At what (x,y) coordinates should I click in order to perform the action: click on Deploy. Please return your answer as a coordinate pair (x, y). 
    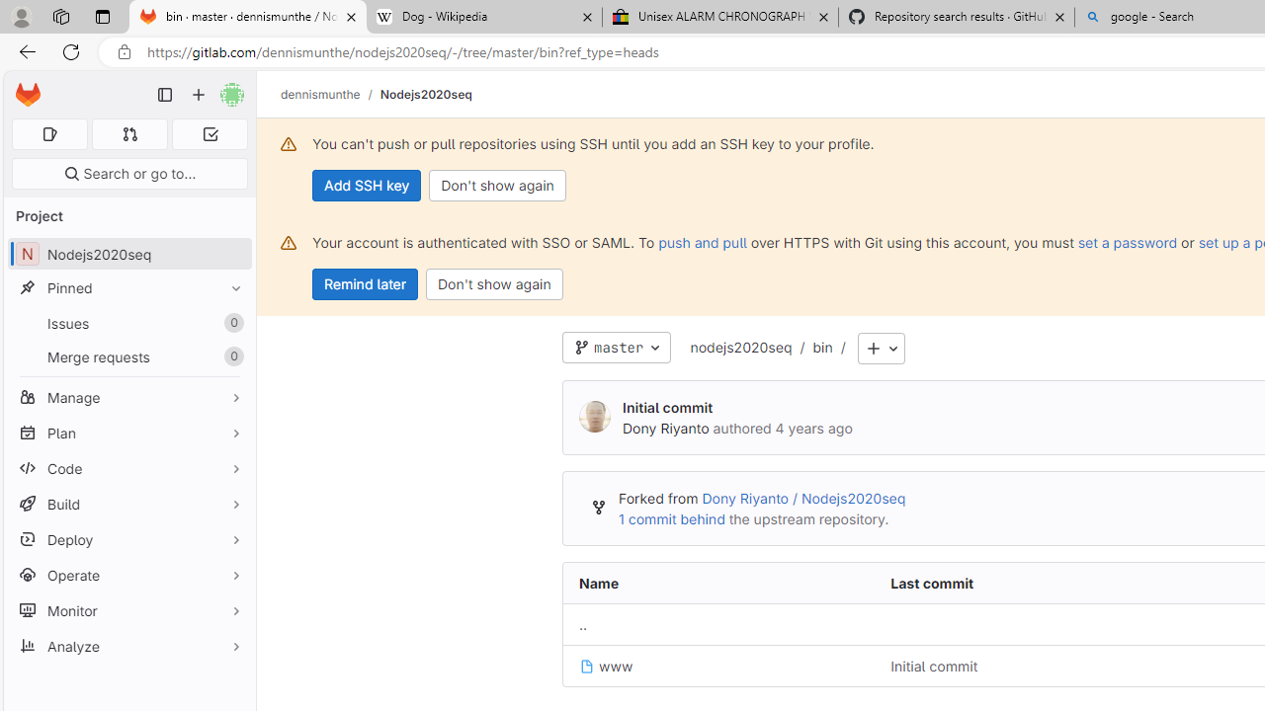
    Looking at the image, I should click on (128, 539).